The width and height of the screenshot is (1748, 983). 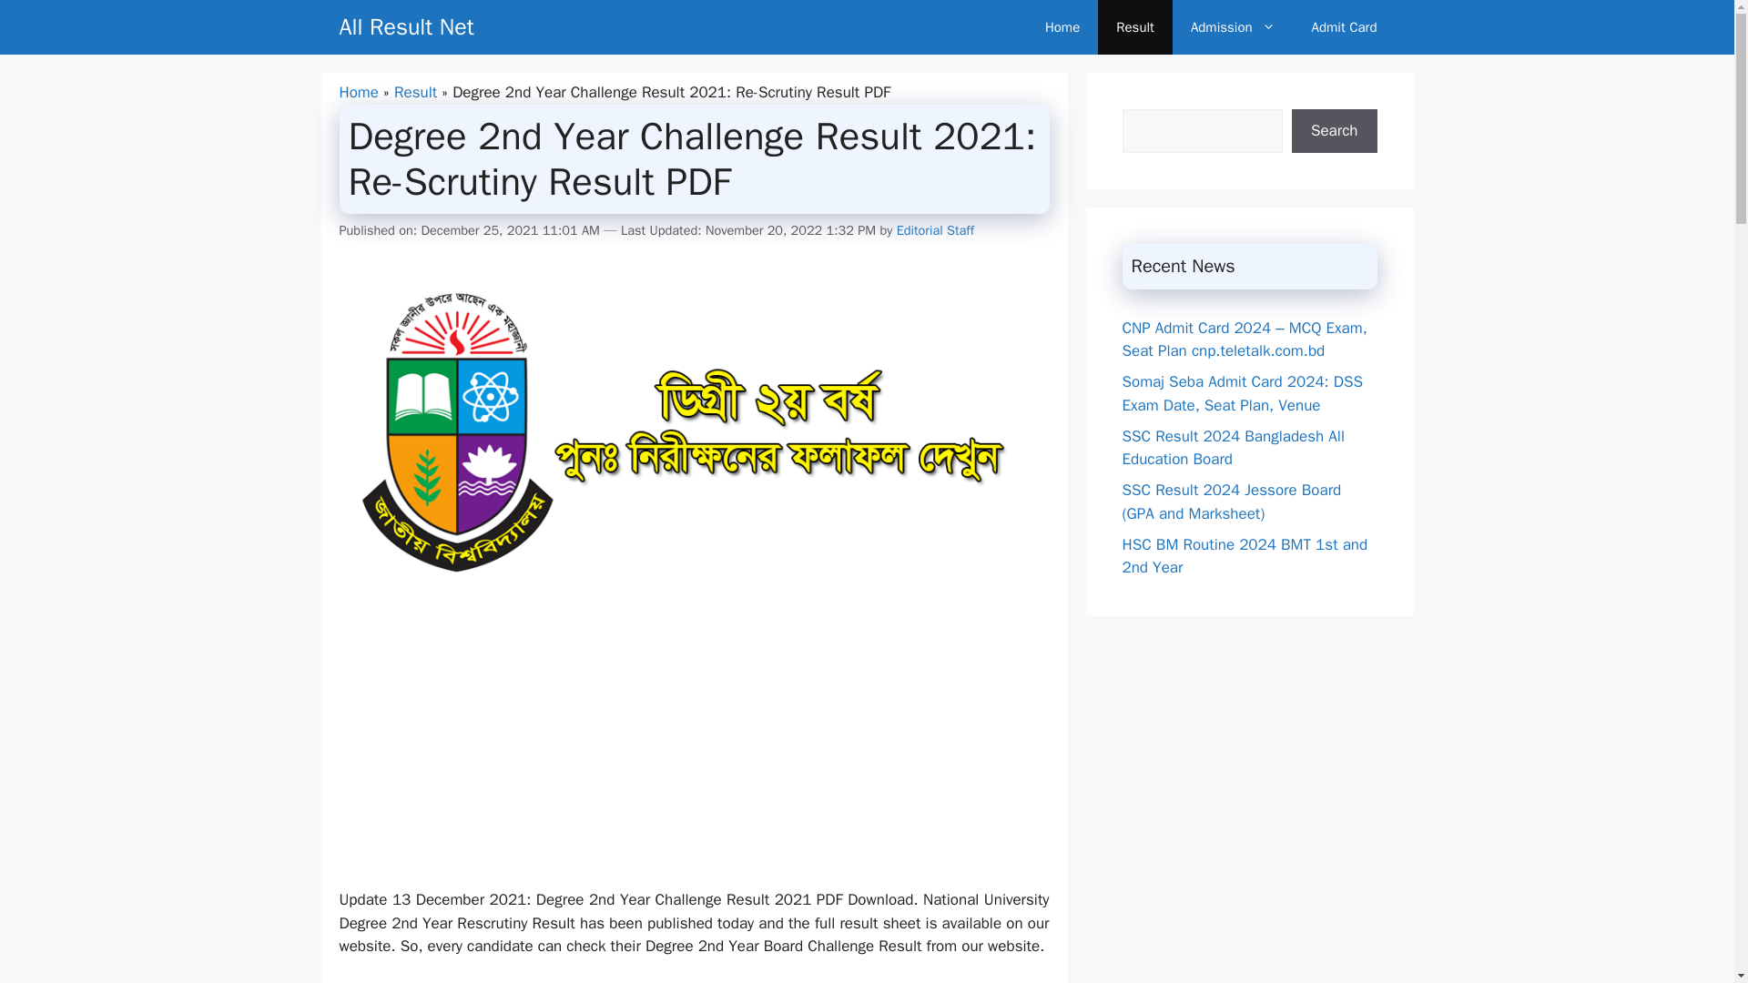 I want to click on Somaj Seba Admit Card 2024: DSS Exam Date, Seat Plan, Venue, so click(x=1242, y=393).